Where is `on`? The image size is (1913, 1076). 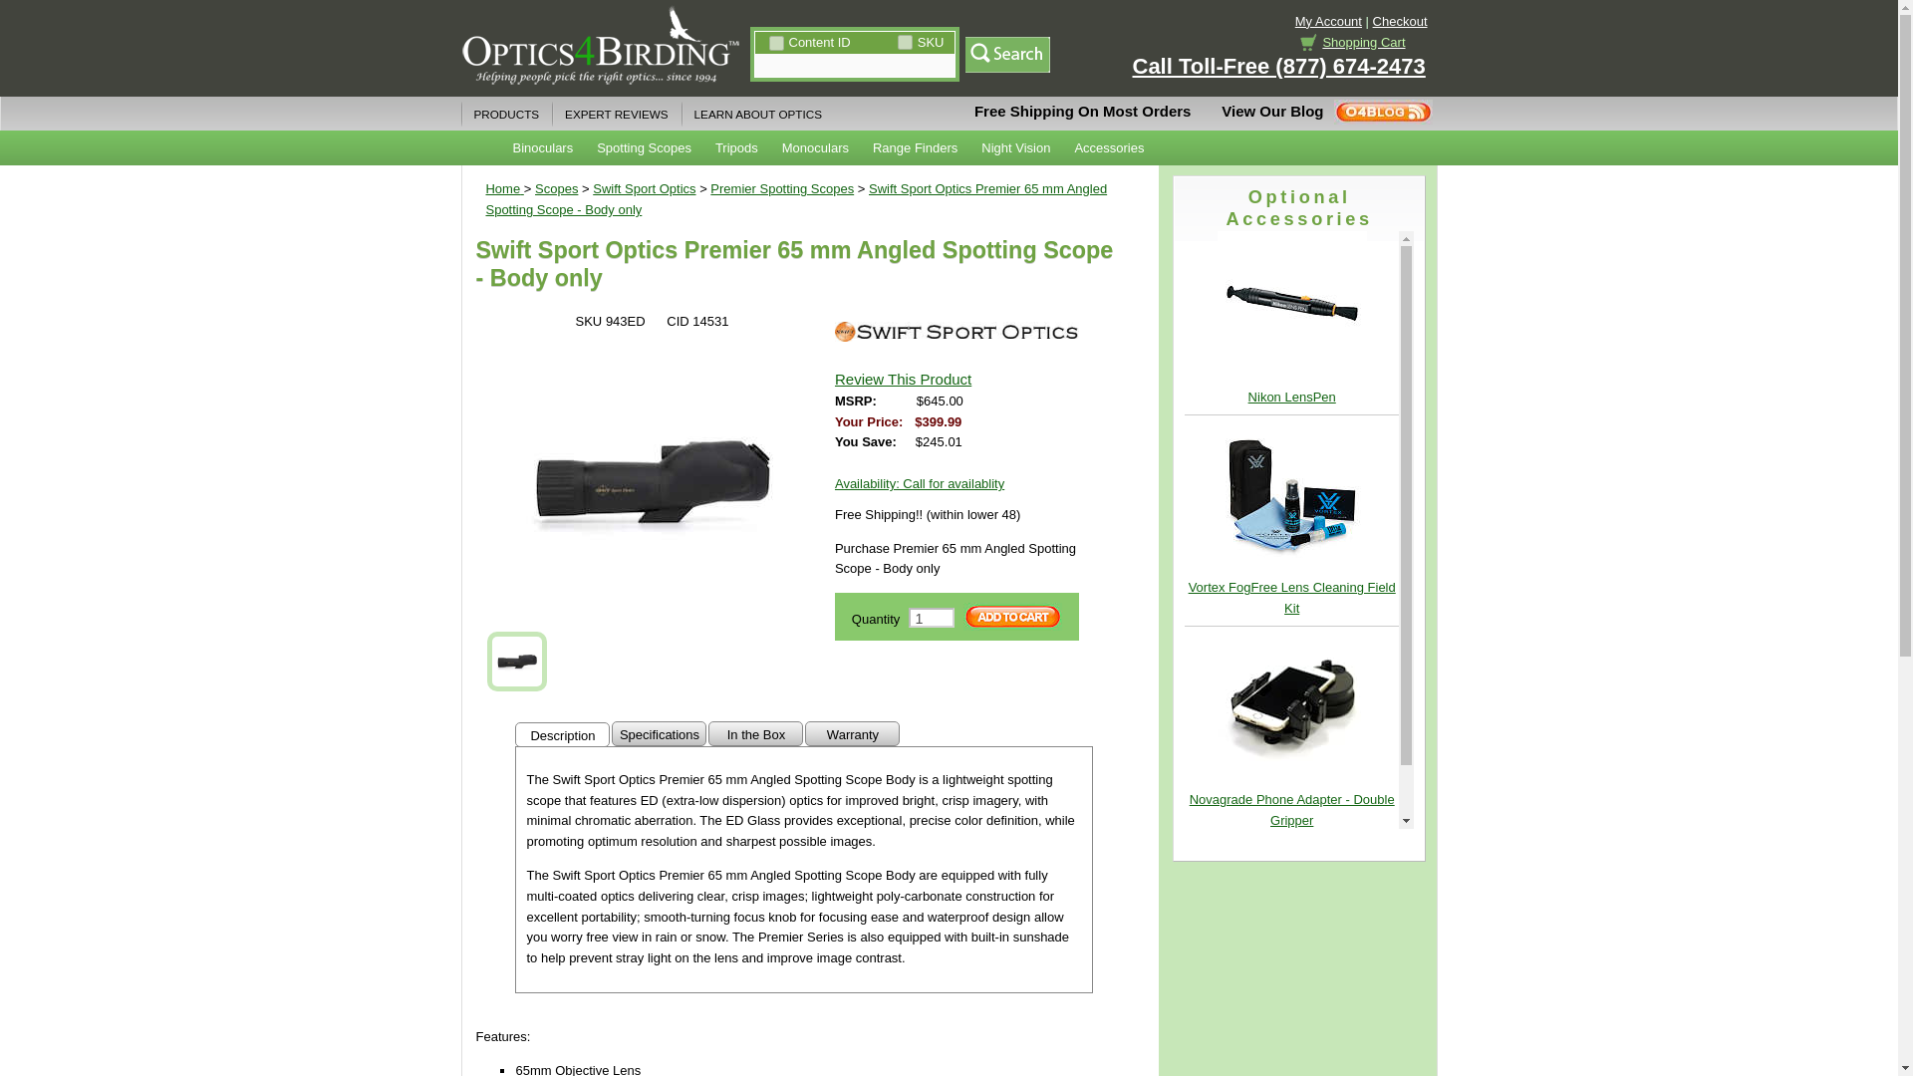 on is located at coordinates (905, 42).